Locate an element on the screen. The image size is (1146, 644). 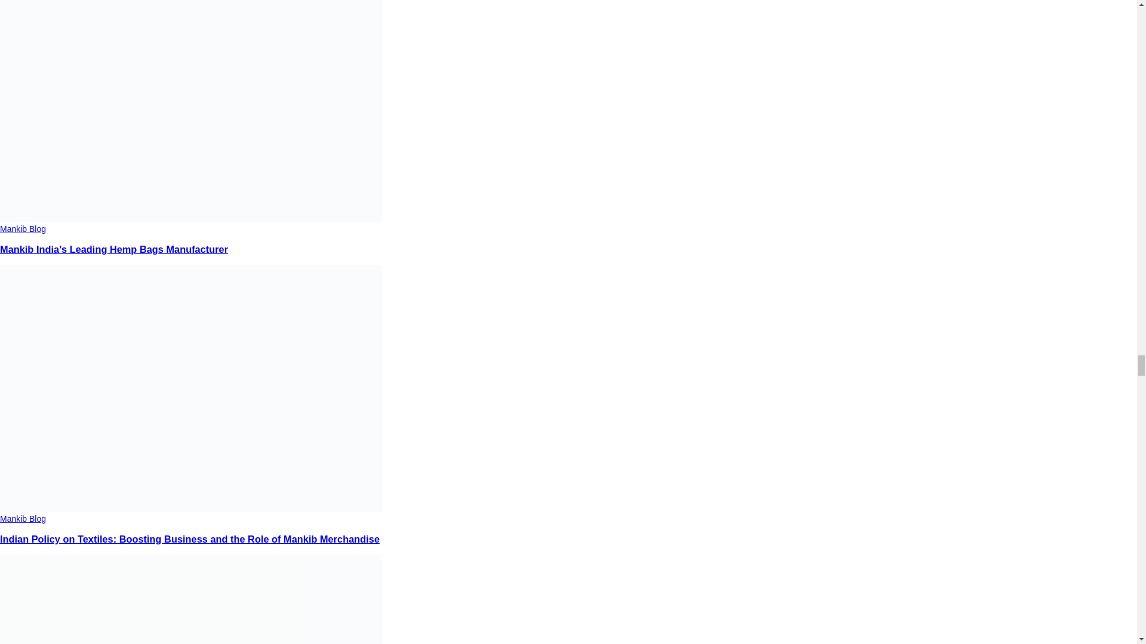
Mankib Blog is located at coordinates (23, 229).